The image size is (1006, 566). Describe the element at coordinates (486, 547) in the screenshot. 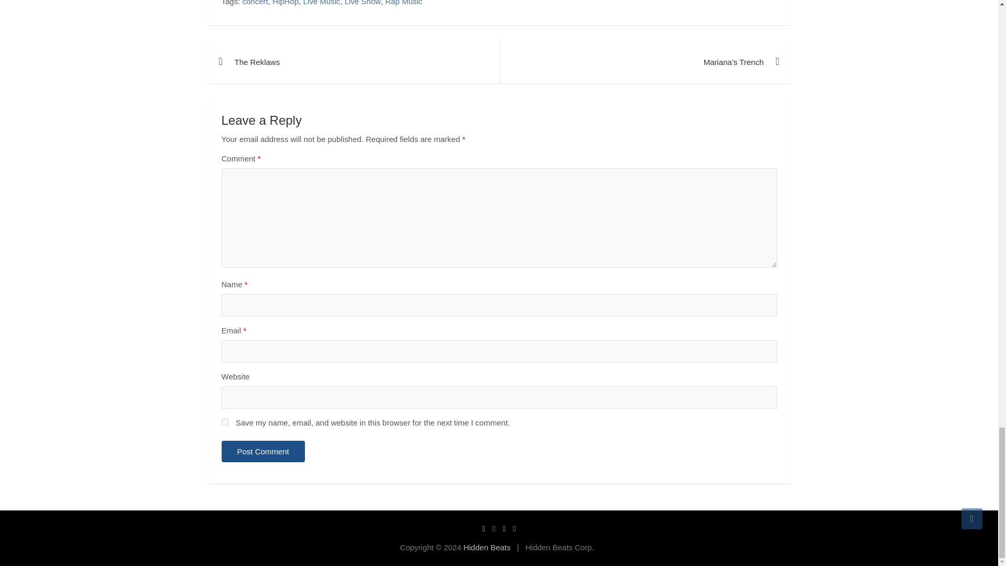

I see `Hidden Beats` at that location.